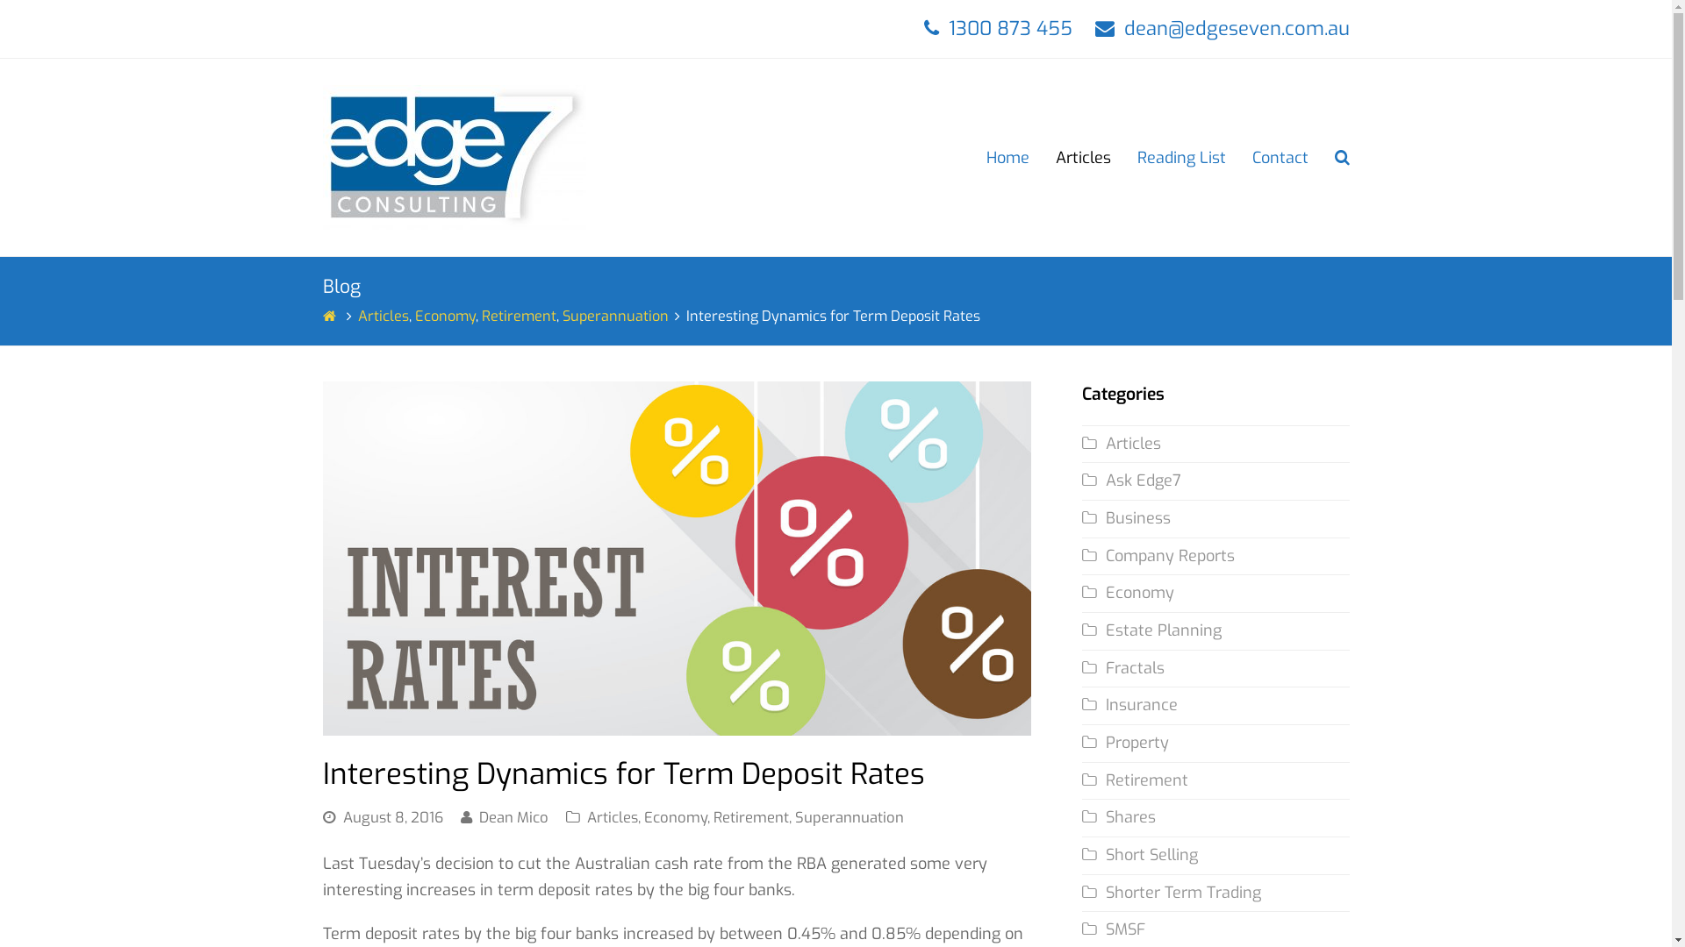 The width and height of the screenshot is (1685, 947). What do you see at coordinates (1129, 593) in the screenshot?
I see `Economy` at bounding box center [1129, 593].